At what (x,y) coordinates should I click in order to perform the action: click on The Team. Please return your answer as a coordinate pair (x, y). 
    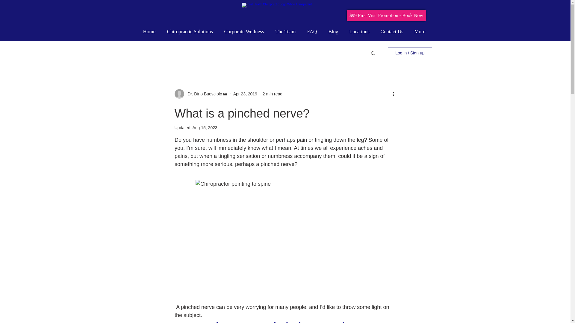
    Looking at the image, I should click on (286, 32).